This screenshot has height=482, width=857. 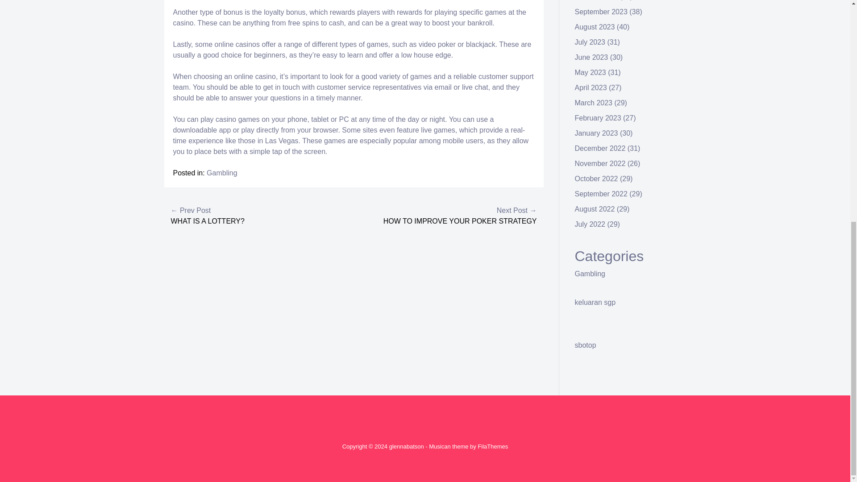 I want to click on May 2023, so click(x=590, y=72).